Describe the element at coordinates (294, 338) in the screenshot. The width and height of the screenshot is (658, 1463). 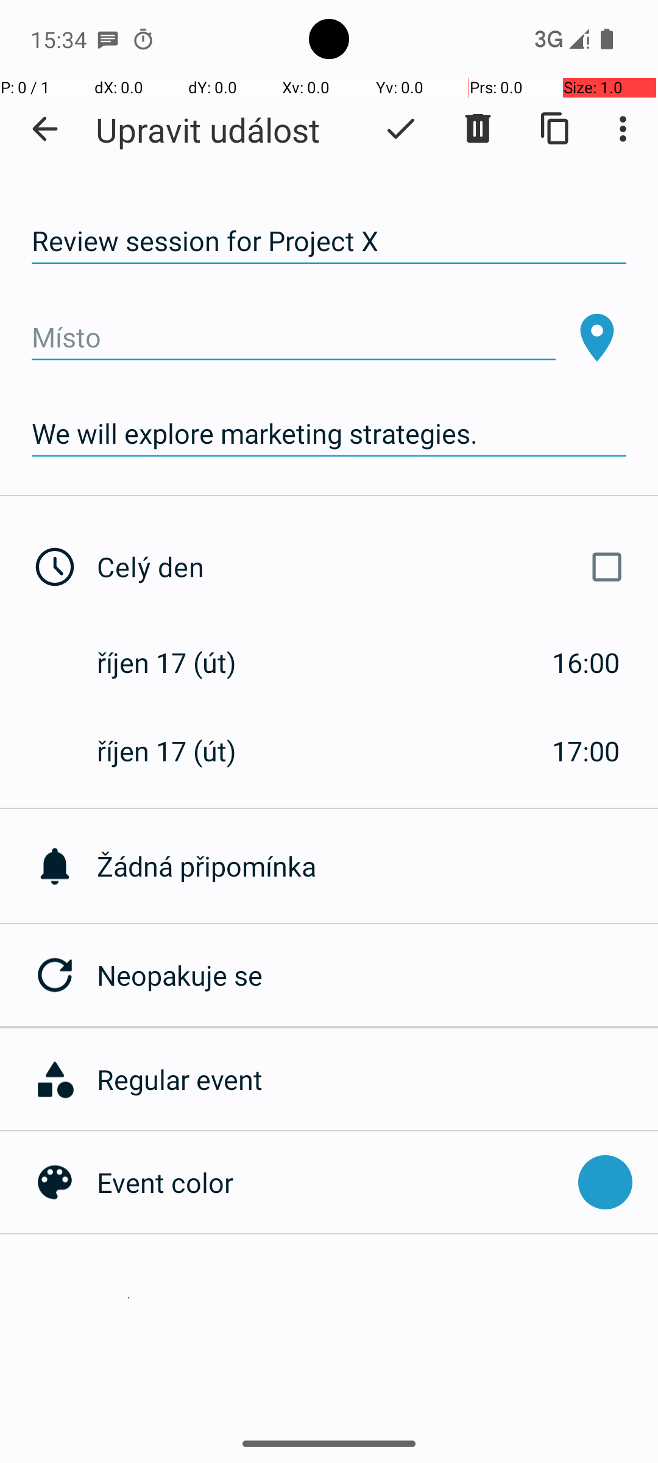
I see `Místo` at that location.